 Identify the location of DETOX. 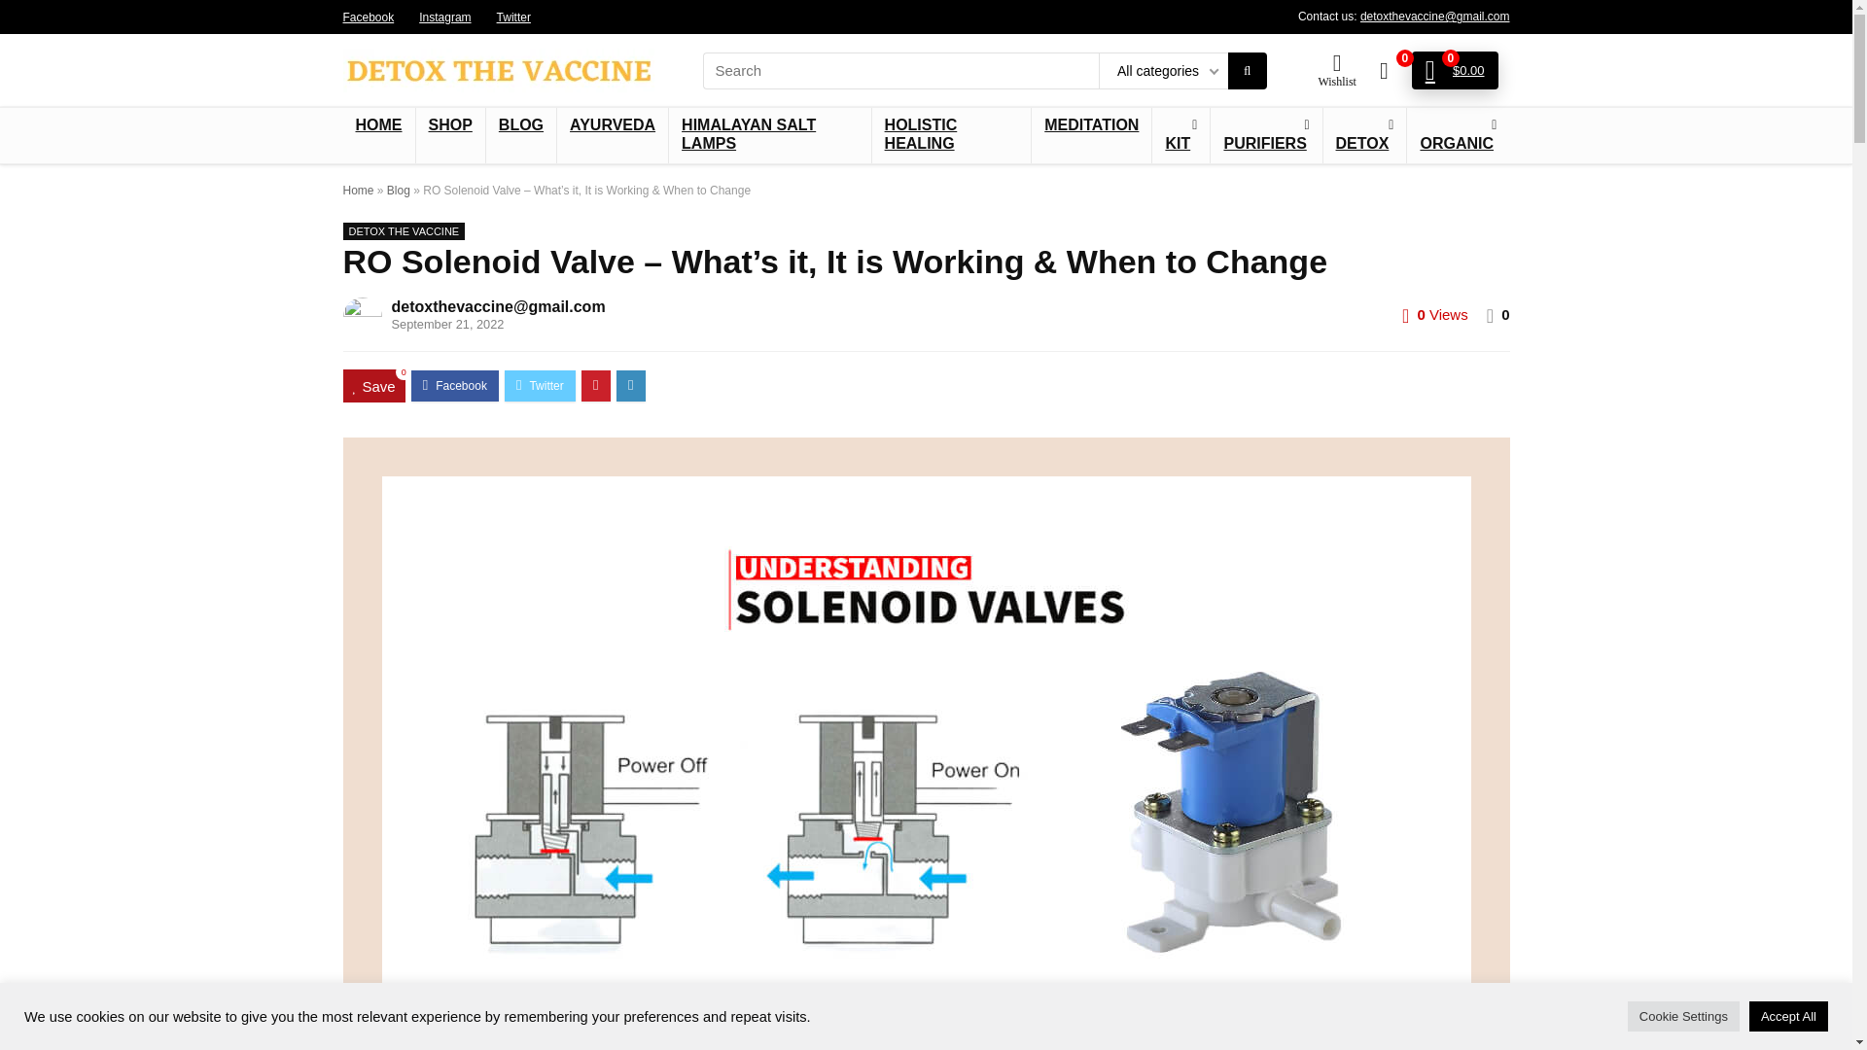
(1365, 136).